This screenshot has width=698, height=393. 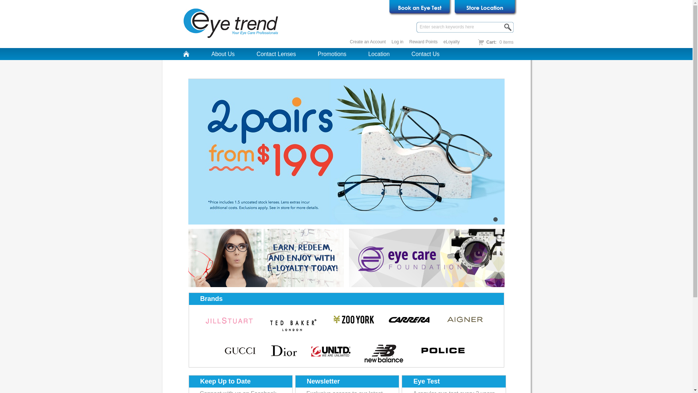 What do you see at coordinates (485, 8) in the screenshot?
I see ` Store Location ` at bounding box center [485, 8].